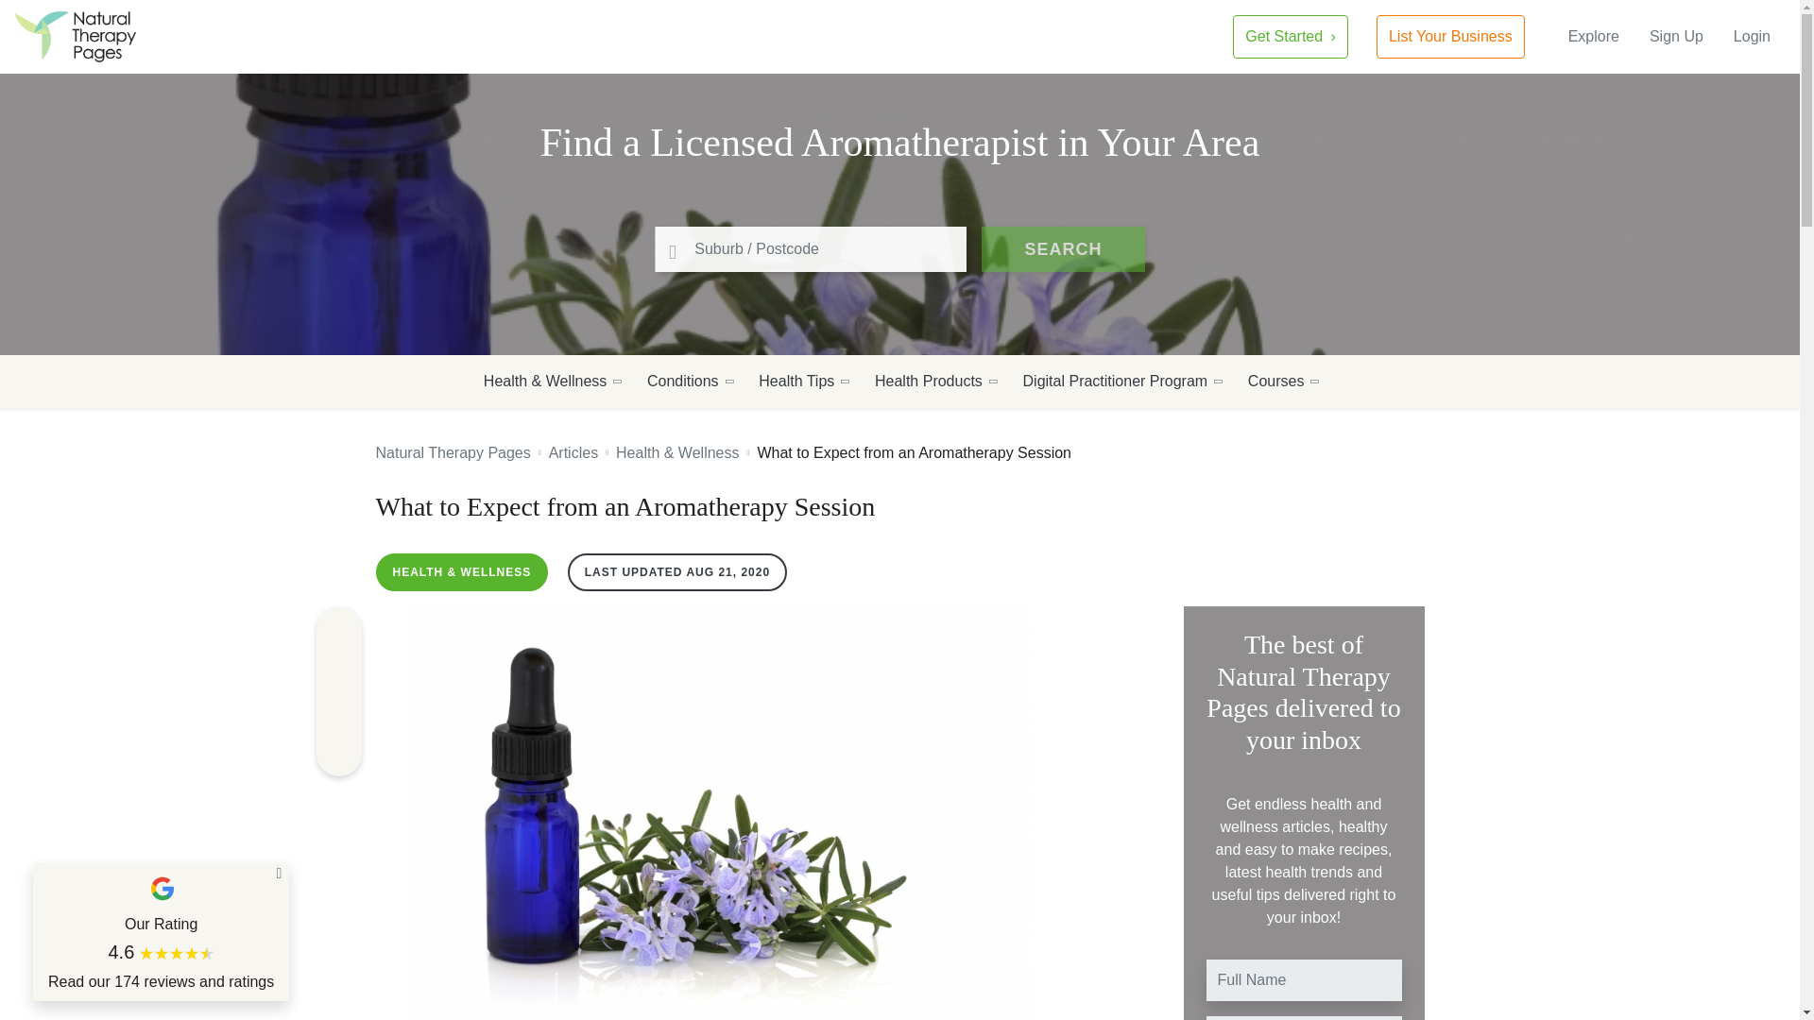 Image resolution: width=1814 pixels, height=1020 pixels. Describe the element at coordinates (338, 712) in the screenshot. I see `global.social.shareTwitter` at that location.